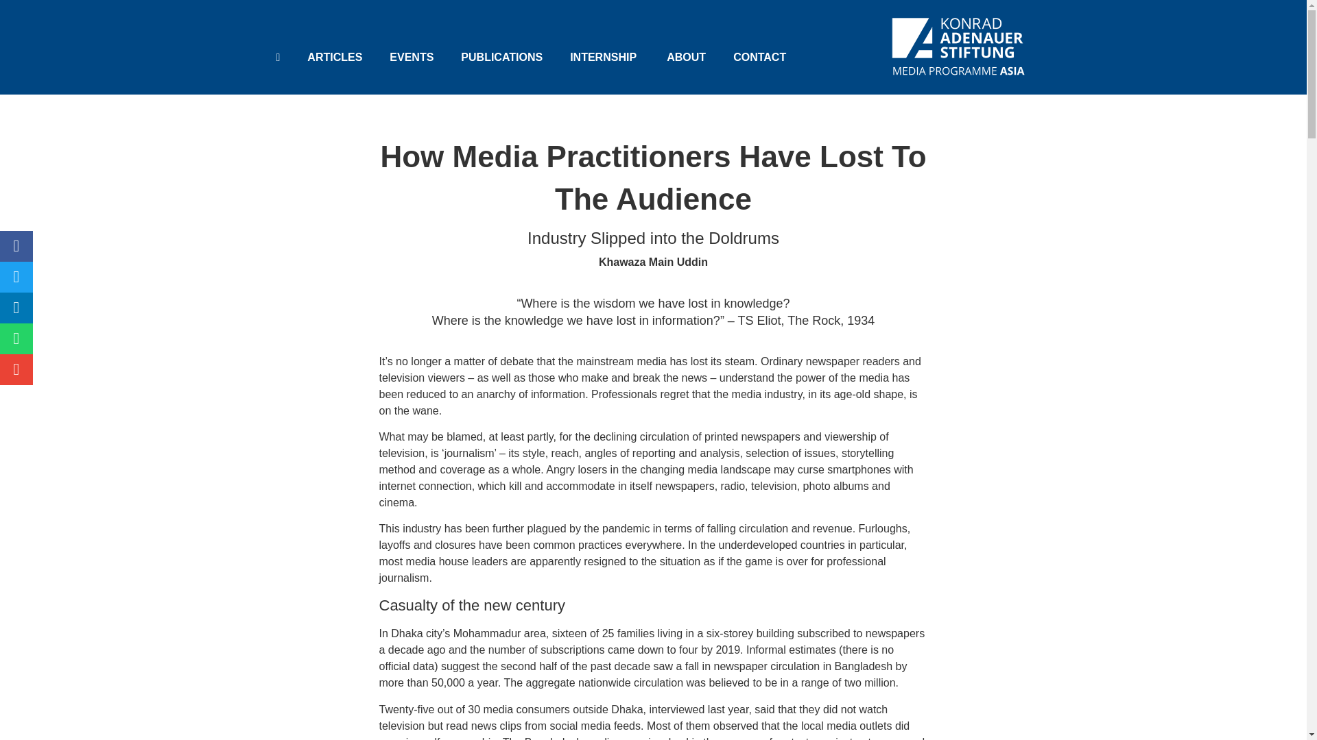 The height and width of the screenshot is (740, 1317). Describe the element at coordinates (686, 57) in the screenshot. I see `ABOUT` at that location.